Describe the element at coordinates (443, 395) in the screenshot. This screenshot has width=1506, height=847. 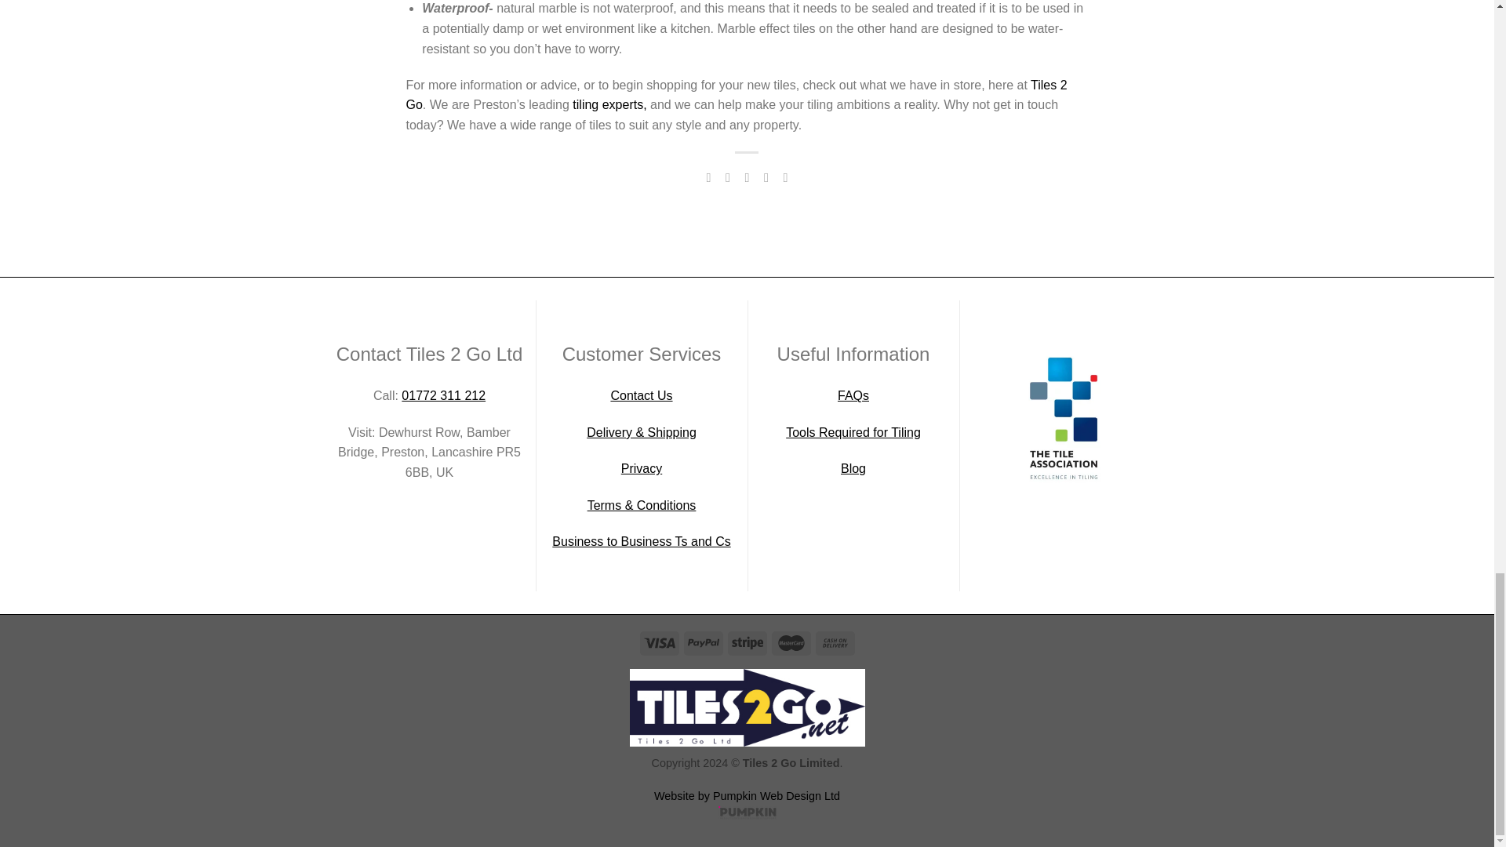
I see `01772 311 212` at that location.